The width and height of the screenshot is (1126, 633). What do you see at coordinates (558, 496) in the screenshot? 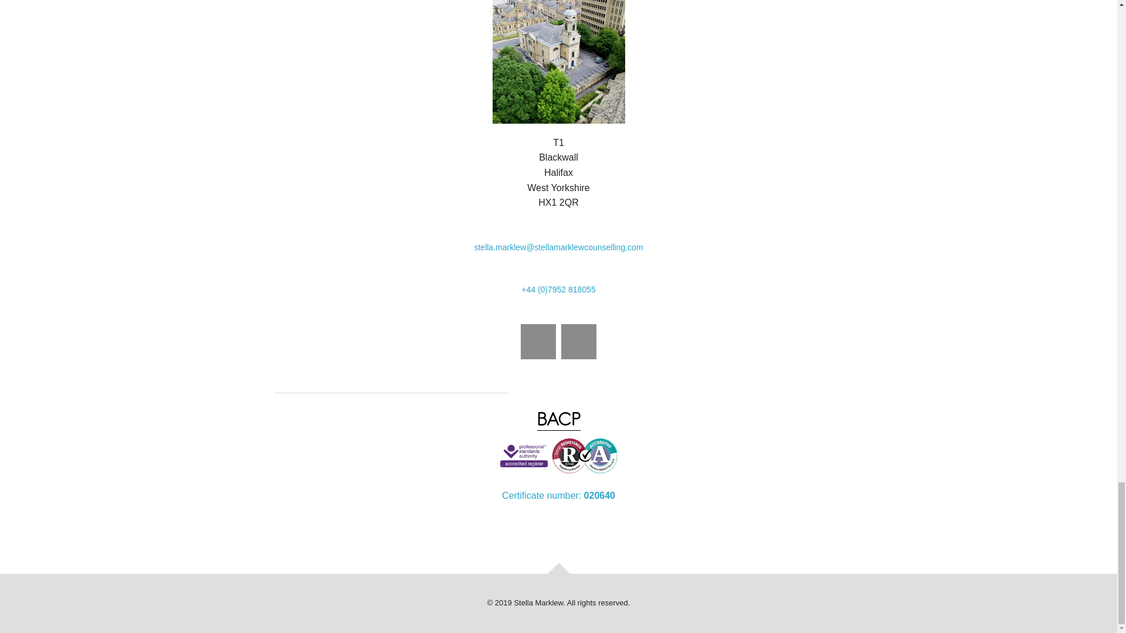
I see `Certificate number: 020640` at bounding box center [558, 496].